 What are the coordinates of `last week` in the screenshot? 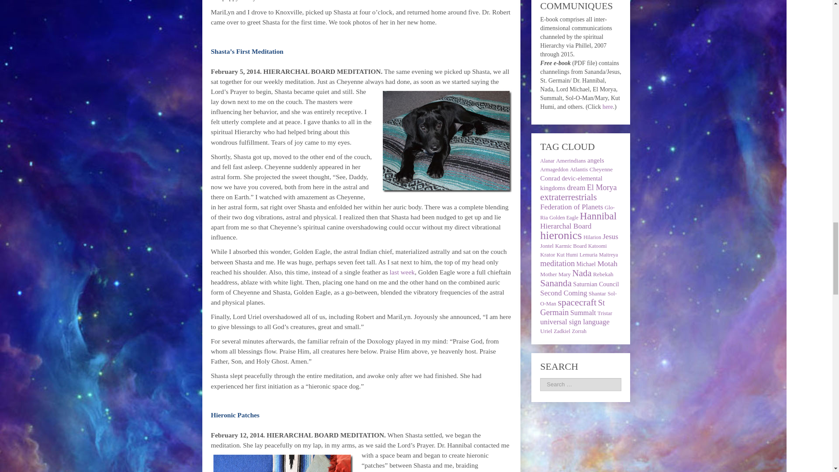 It's located at (402, 272).